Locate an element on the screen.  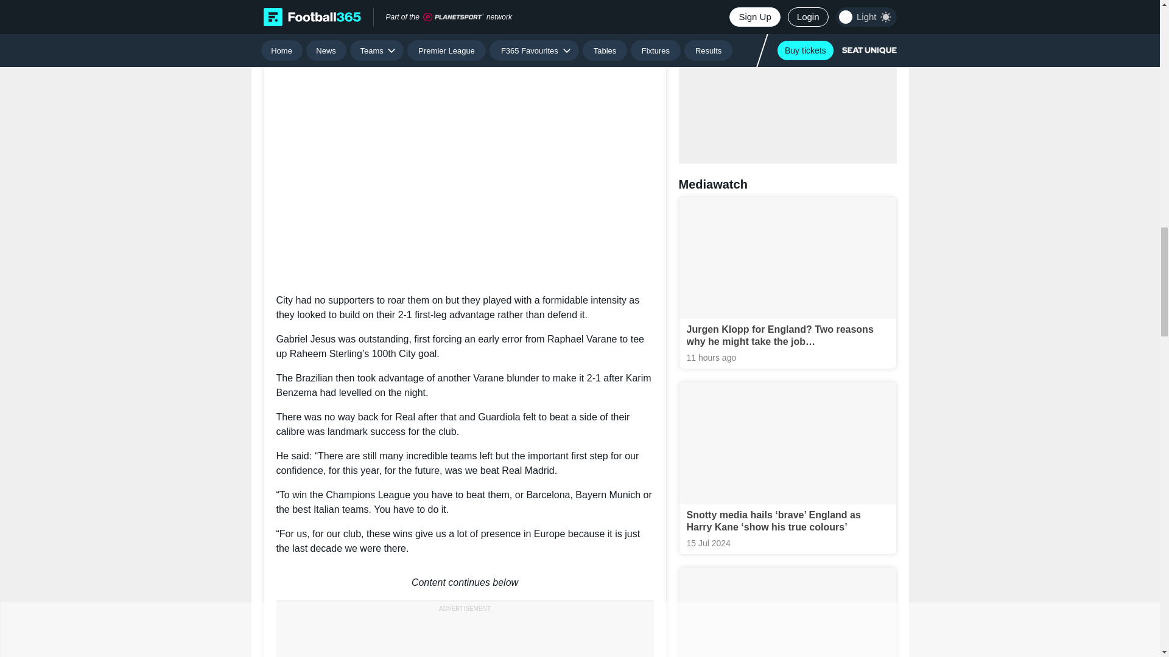
Content continues below is located at coordinates (465, 583).